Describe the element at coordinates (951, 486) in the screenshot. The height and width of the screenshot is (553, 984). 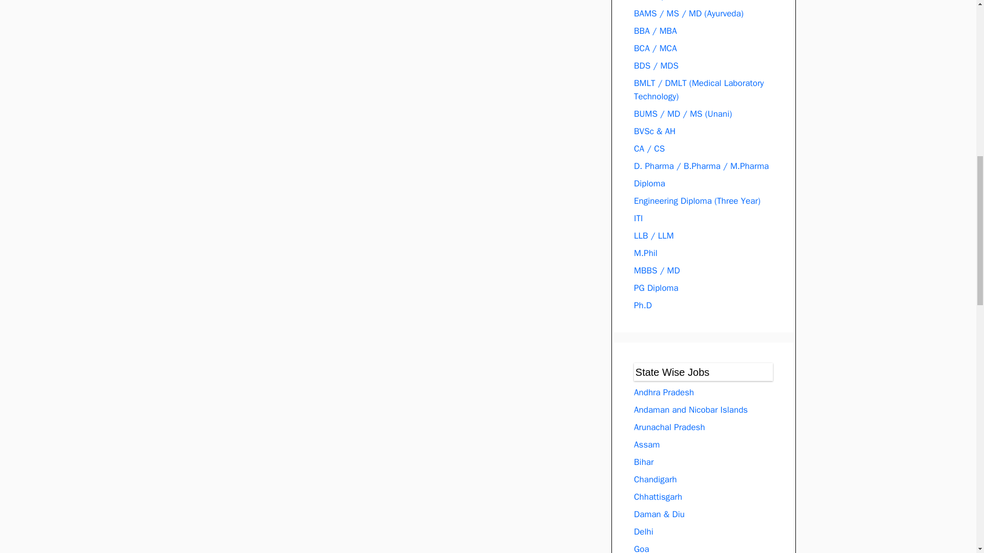
I see `Scroll back to top` at that location.